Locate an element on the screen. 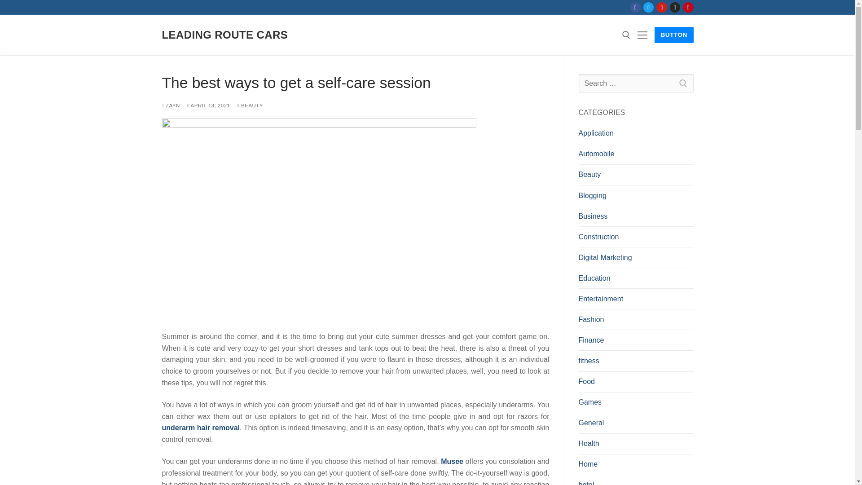 This screenshot has width=862, height=485. Instagram is located at coordinates (675, 7).